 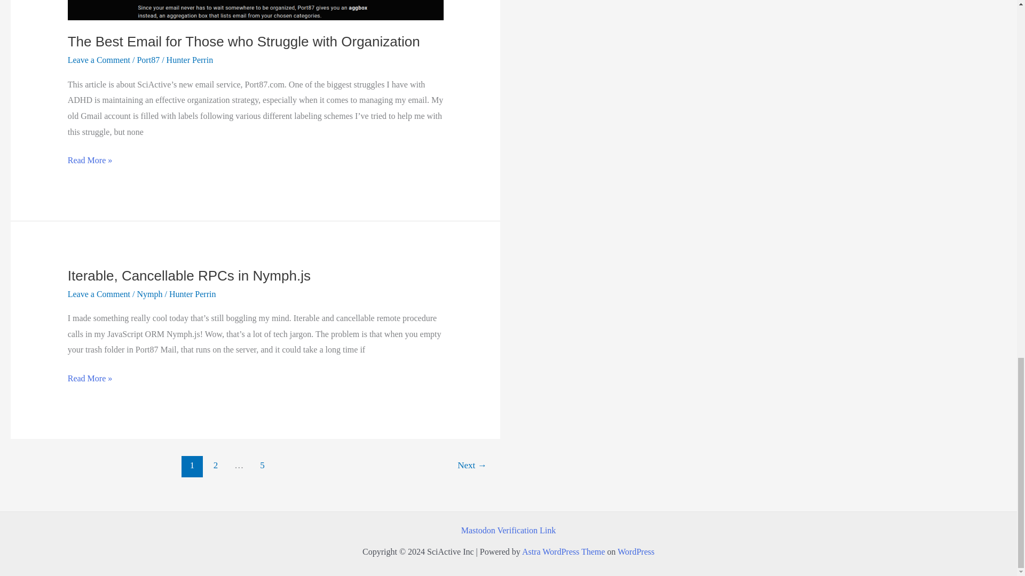 I want to click on Leave a Comment, so click(x=98, y=294).